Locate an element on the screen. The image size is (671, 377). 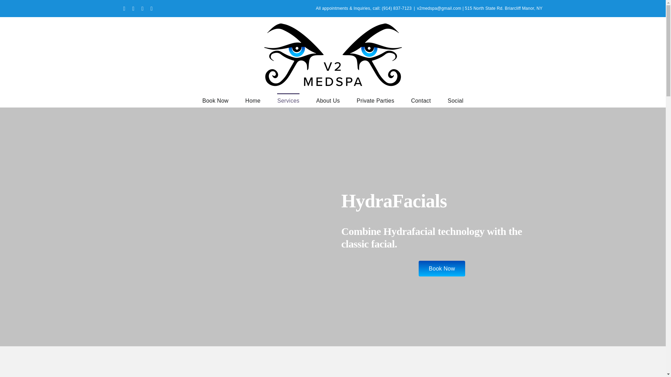
Home is located at coordinates (253, 100).